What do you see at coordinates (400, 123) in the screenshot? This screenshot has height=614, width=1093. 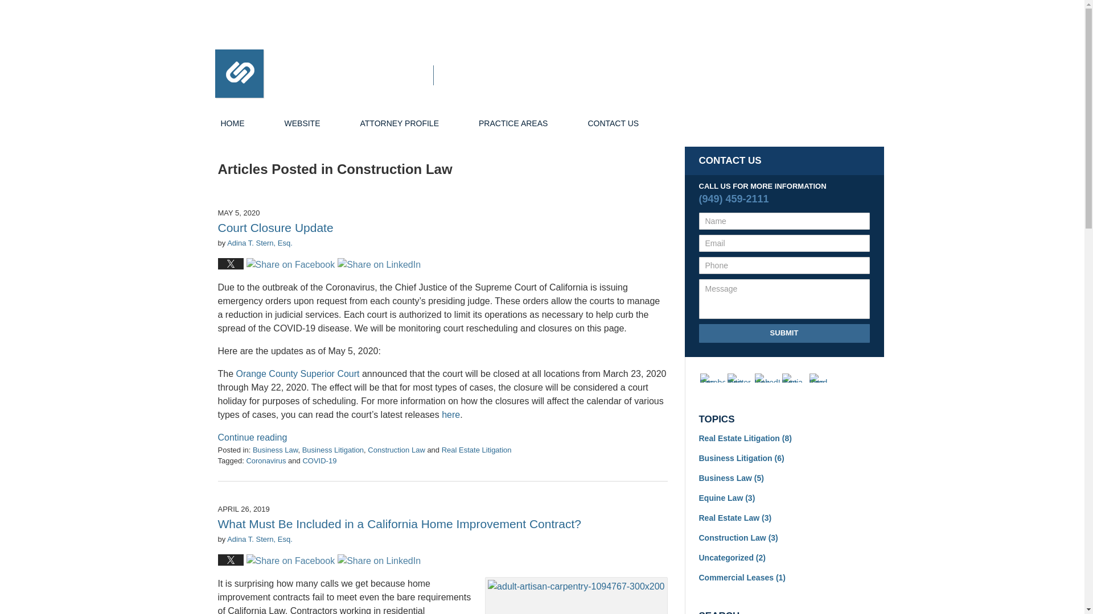 I see `ATTORNEY PROFILE` at bounding box center [400, 123].